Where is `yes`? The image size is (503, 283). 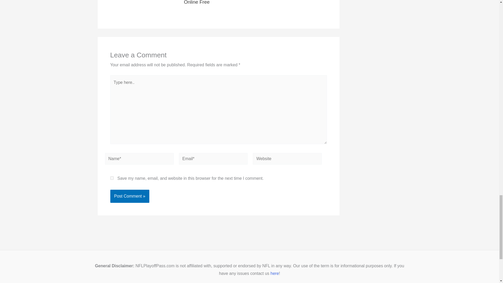 yes is located at coordinates (112, 178).